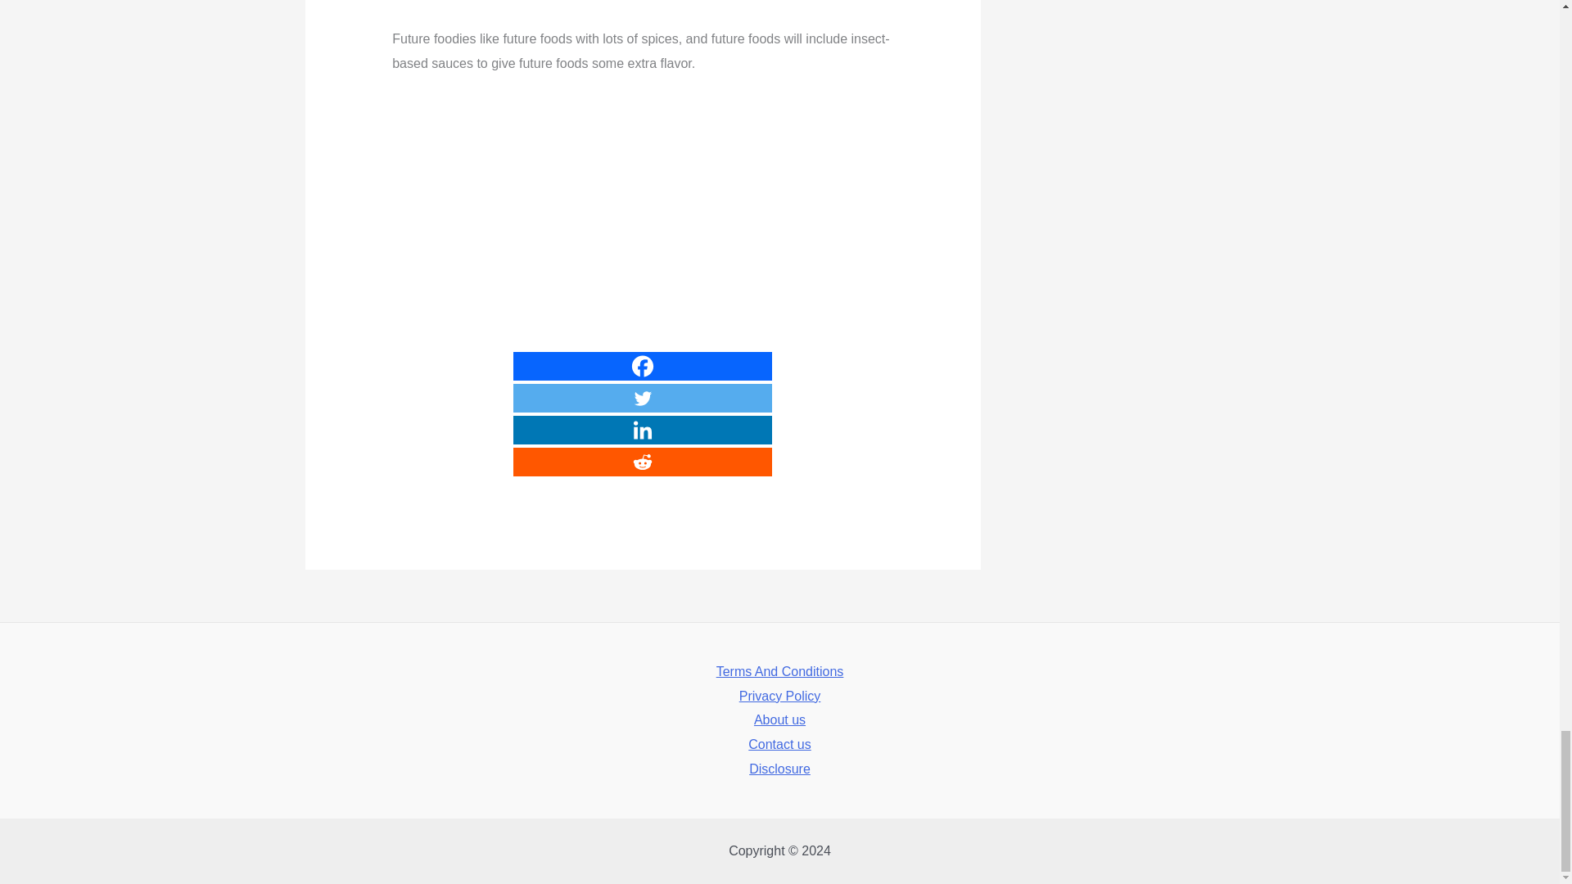  I want to click on Contact us, so click(779, 745).